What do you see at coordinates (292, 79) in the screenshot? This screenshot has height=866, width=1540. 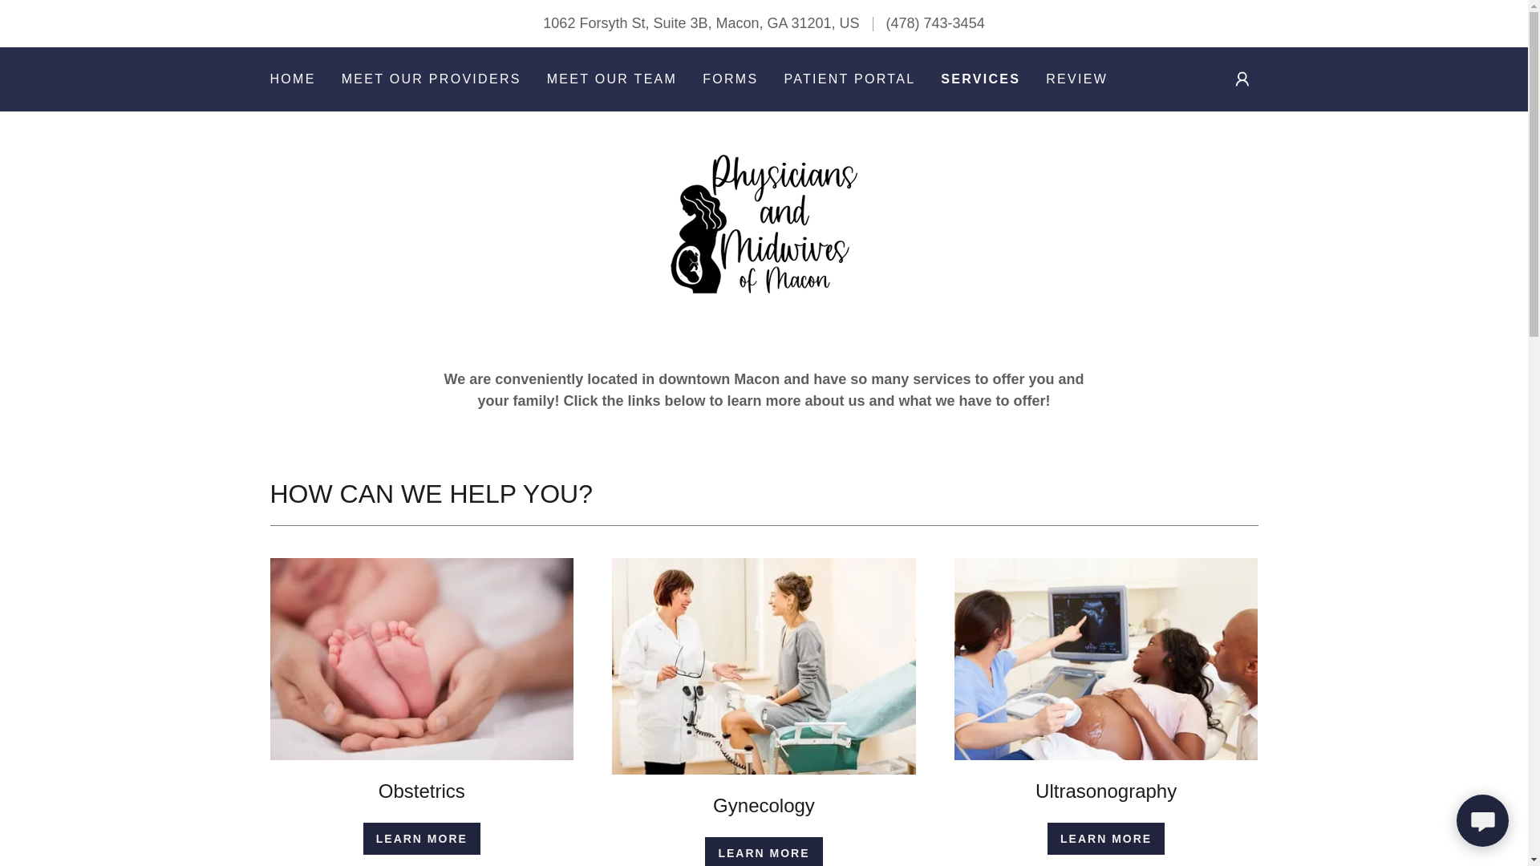 I see `HOME` at bounding box center [292, 79].